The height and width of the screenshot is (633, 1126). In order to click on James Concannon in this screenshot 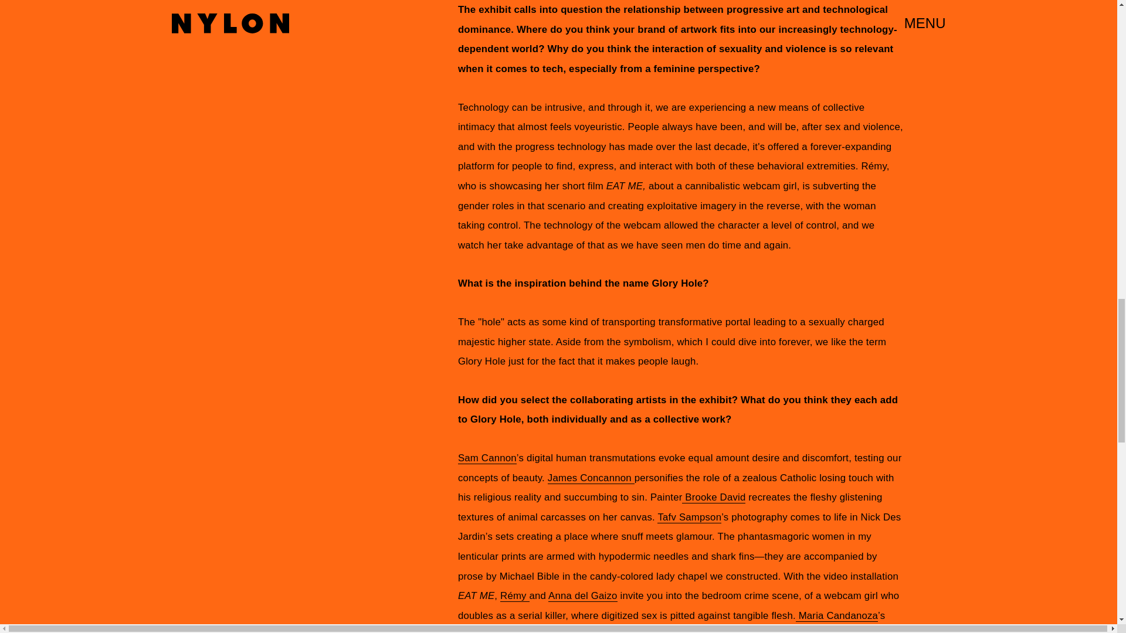, I will do `click(591, 478)`.